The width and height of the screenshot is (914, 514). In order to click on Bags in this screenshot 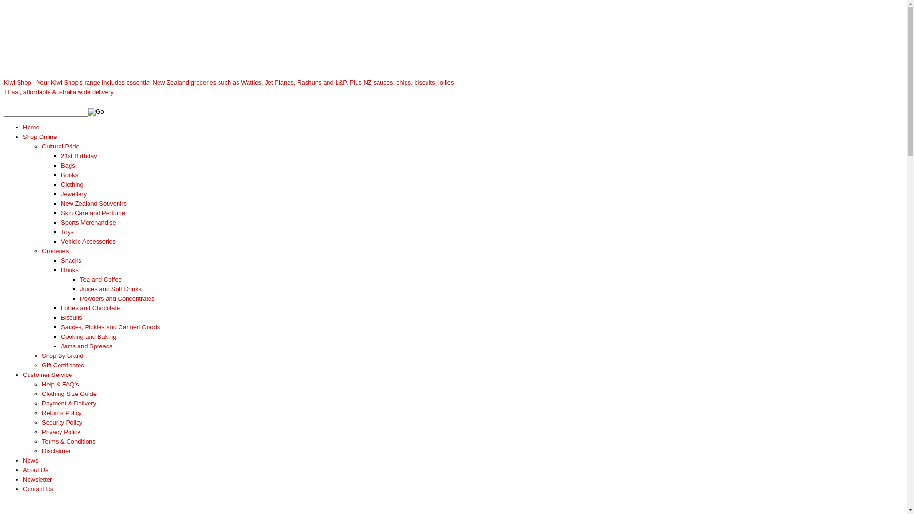, I will do `click(68, 166)`.